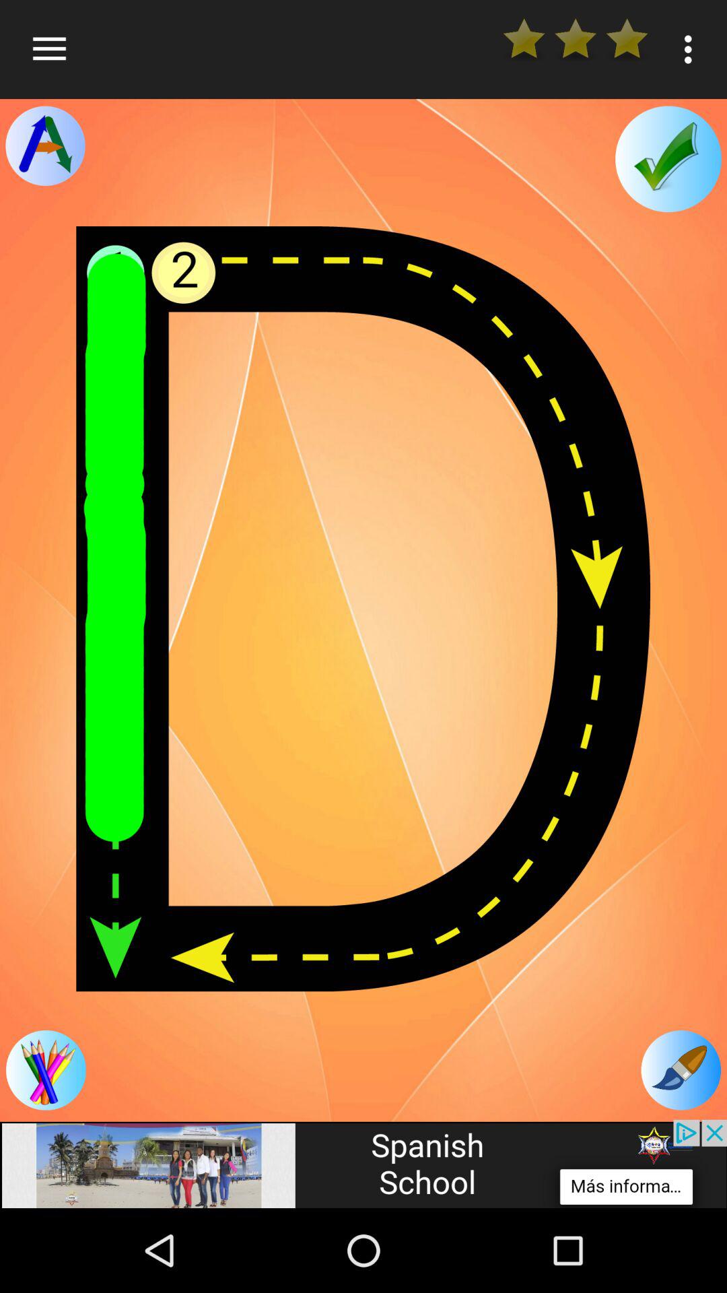 Image resolution: width=727 pixels, height=1293 pixels. Describe the element at coordinates (668, 159) in the screenshot. I see `click check mark` at that location.